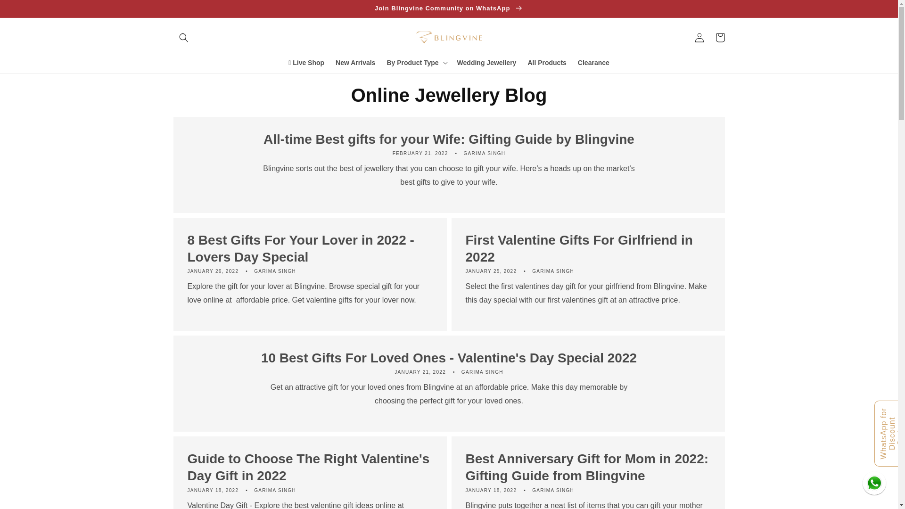 The image size is (905, 509). Describe the element at coordinates (874, 483) in the screenshot. I see `Contact Us` at that location.